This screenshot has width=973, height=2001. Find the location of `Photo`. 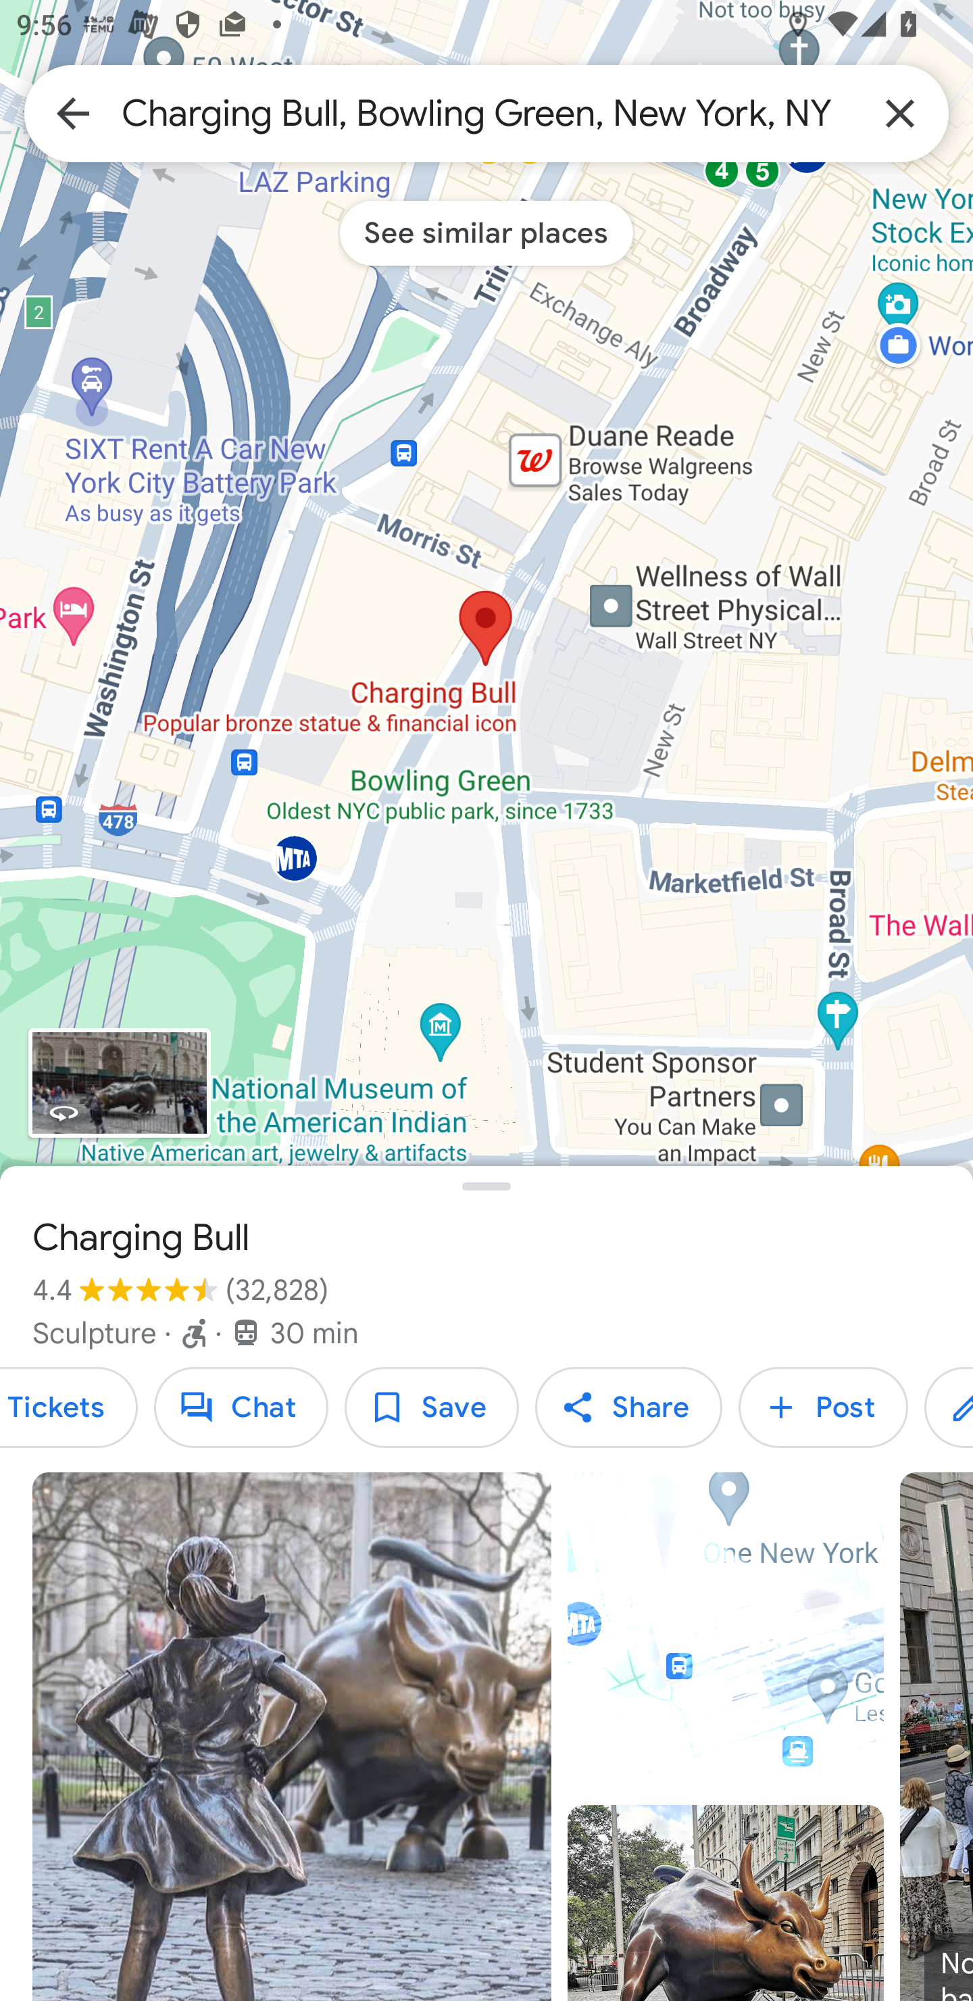

Photo is located at coordinates (292, 1737).